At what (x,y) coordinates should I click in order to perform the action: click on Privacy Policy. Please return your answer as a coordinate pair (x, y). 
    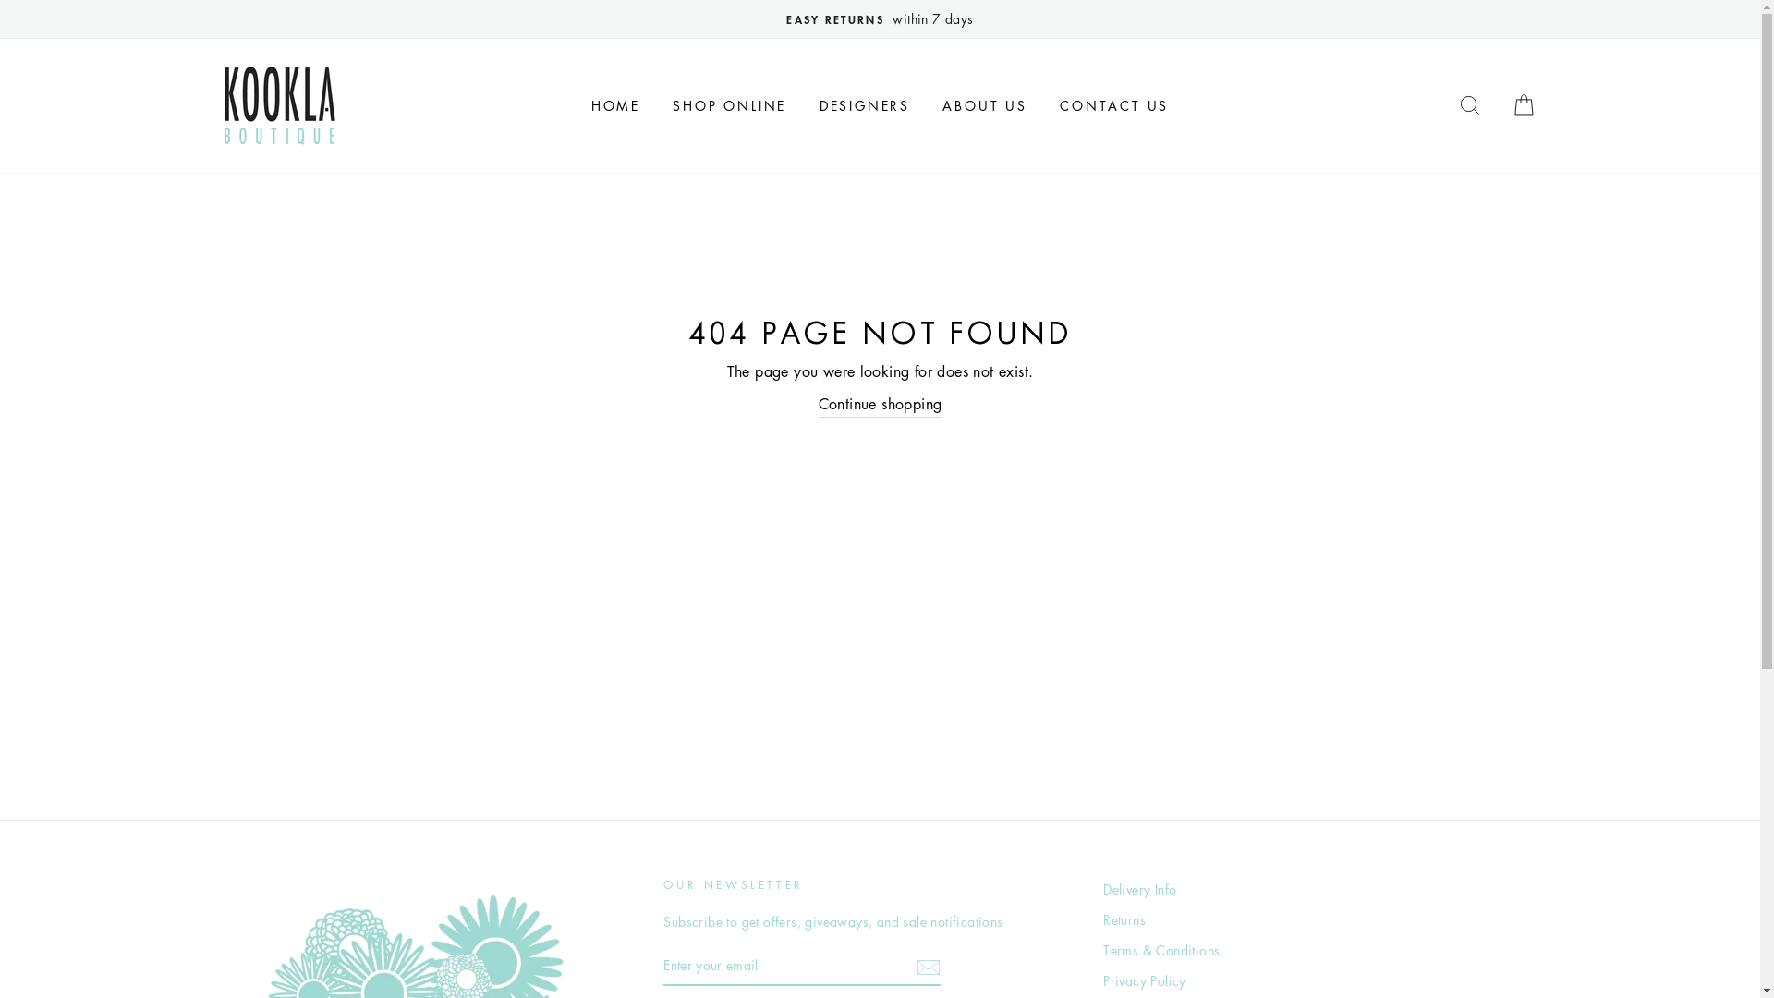
    Looking at the image, I should click on (1145, 981).